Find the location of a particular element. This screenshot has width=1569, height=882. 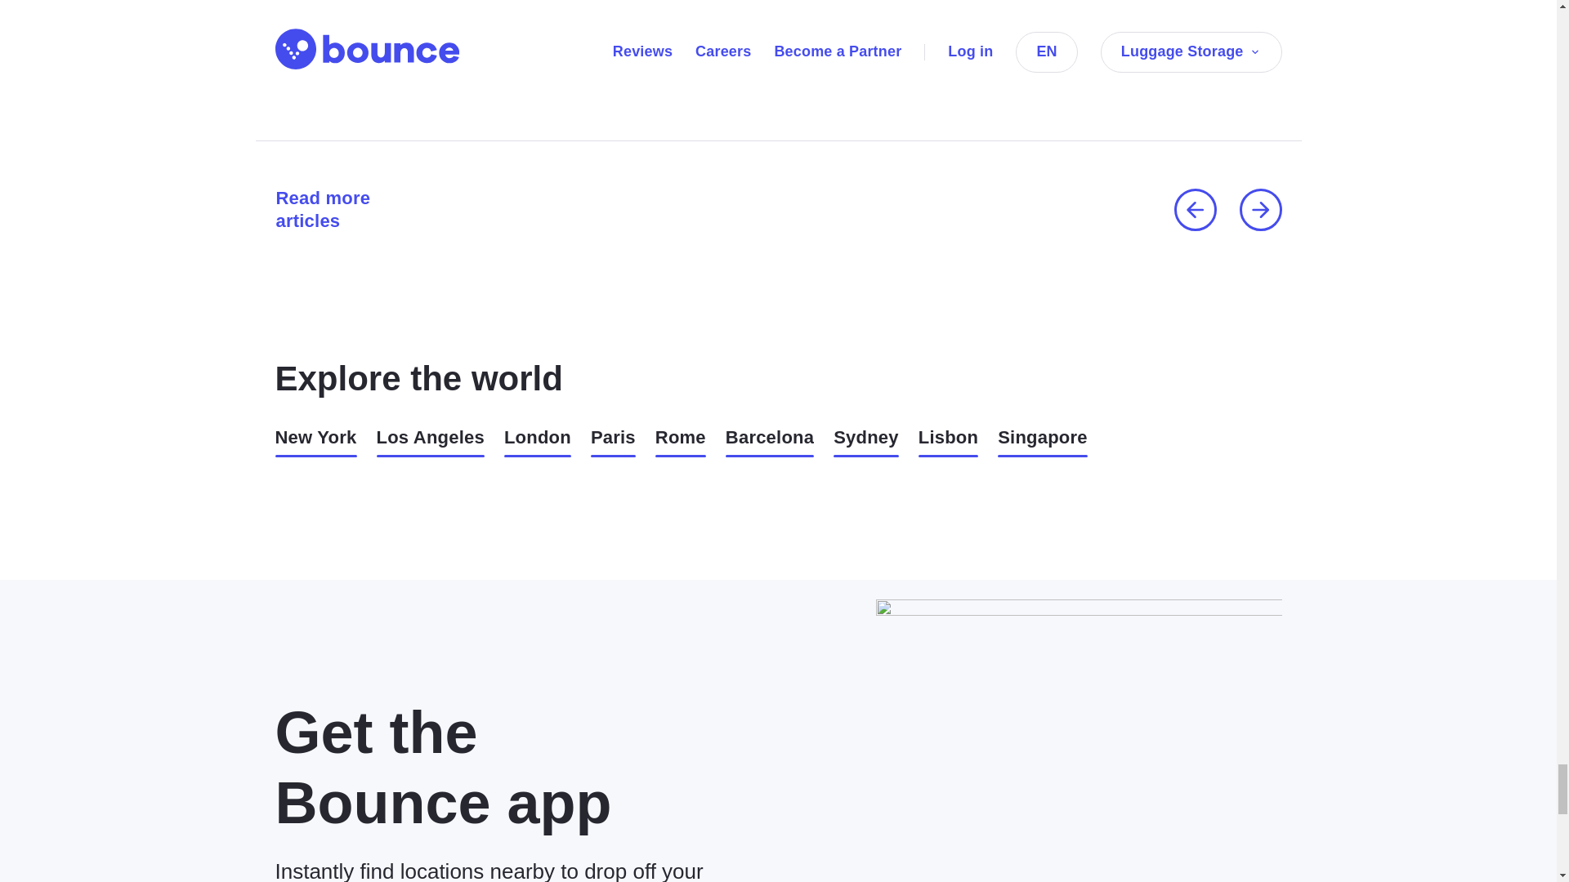

Read more articles is located at coordinates (346, 209).